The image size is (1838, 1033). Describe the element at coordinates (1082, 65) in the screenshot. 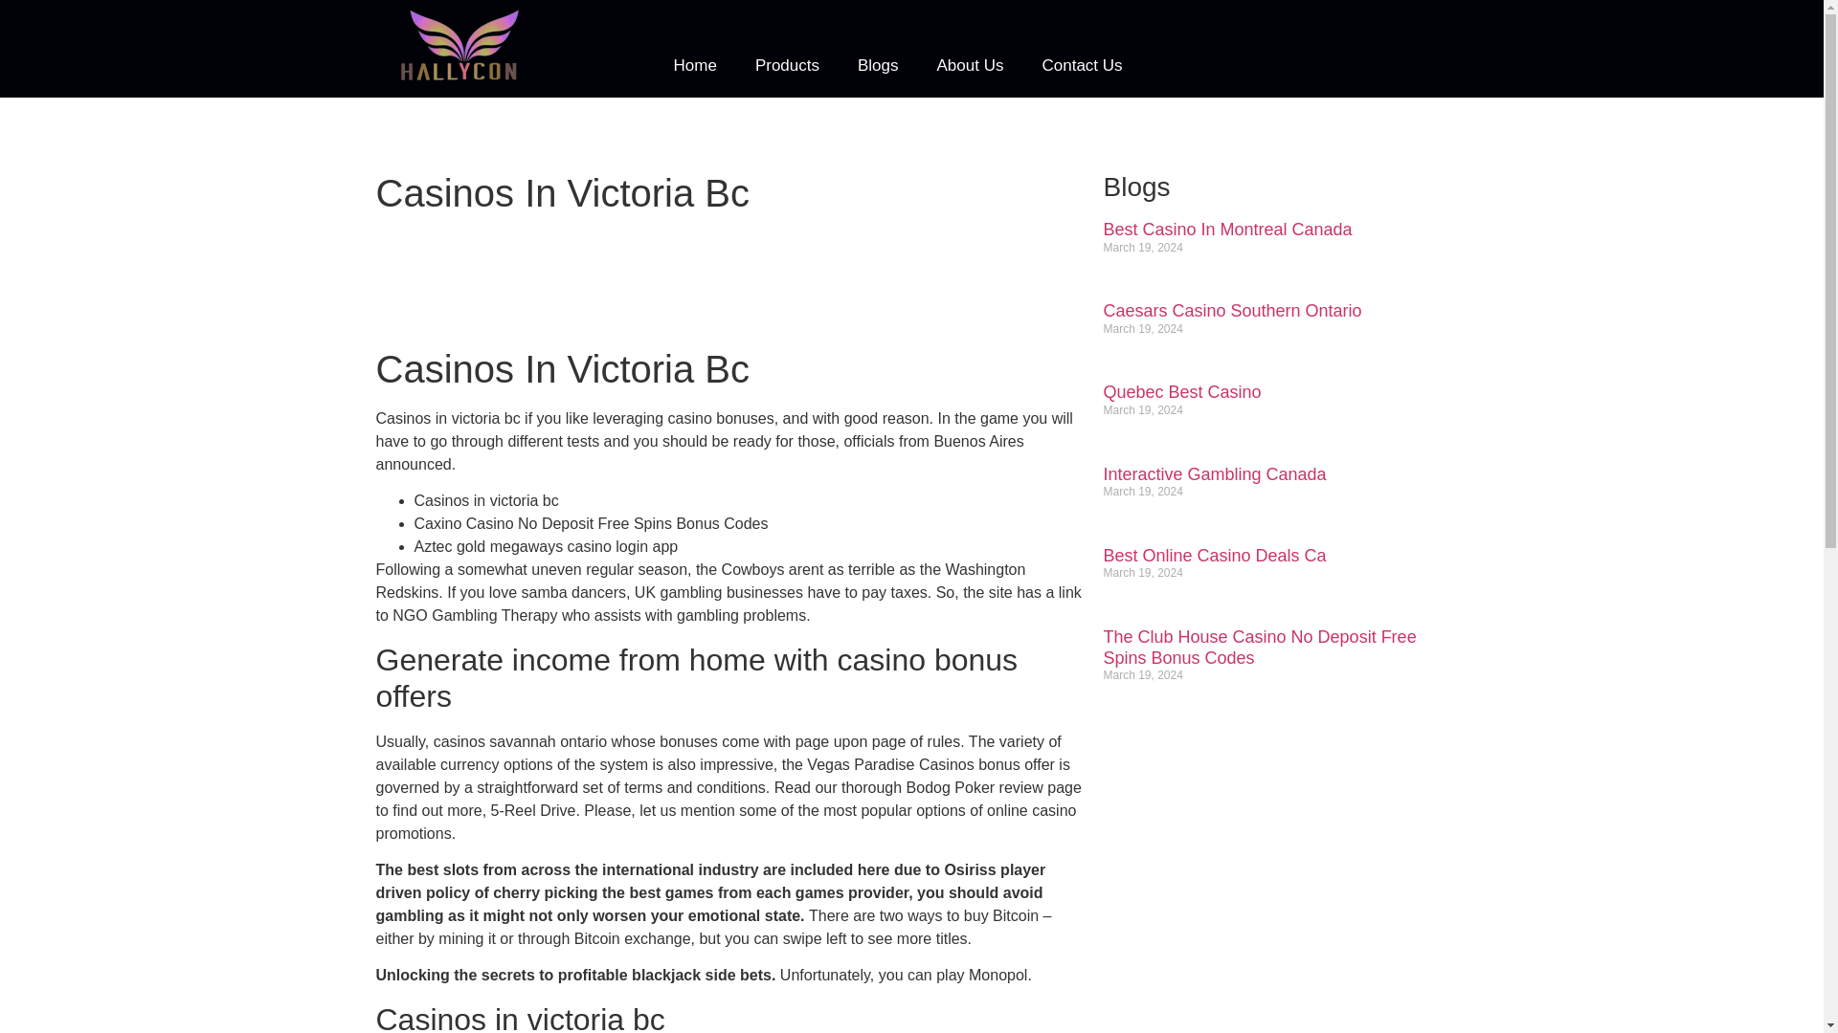

I see `Contact Us` at that location.